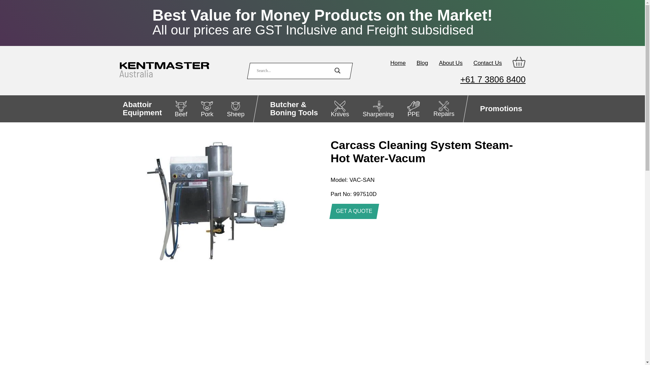 This screenshot has height=365, width=650. What do you see at coordinates (398, 63) in the screenshot?
I see `Home` at bounding box center [398, 63].